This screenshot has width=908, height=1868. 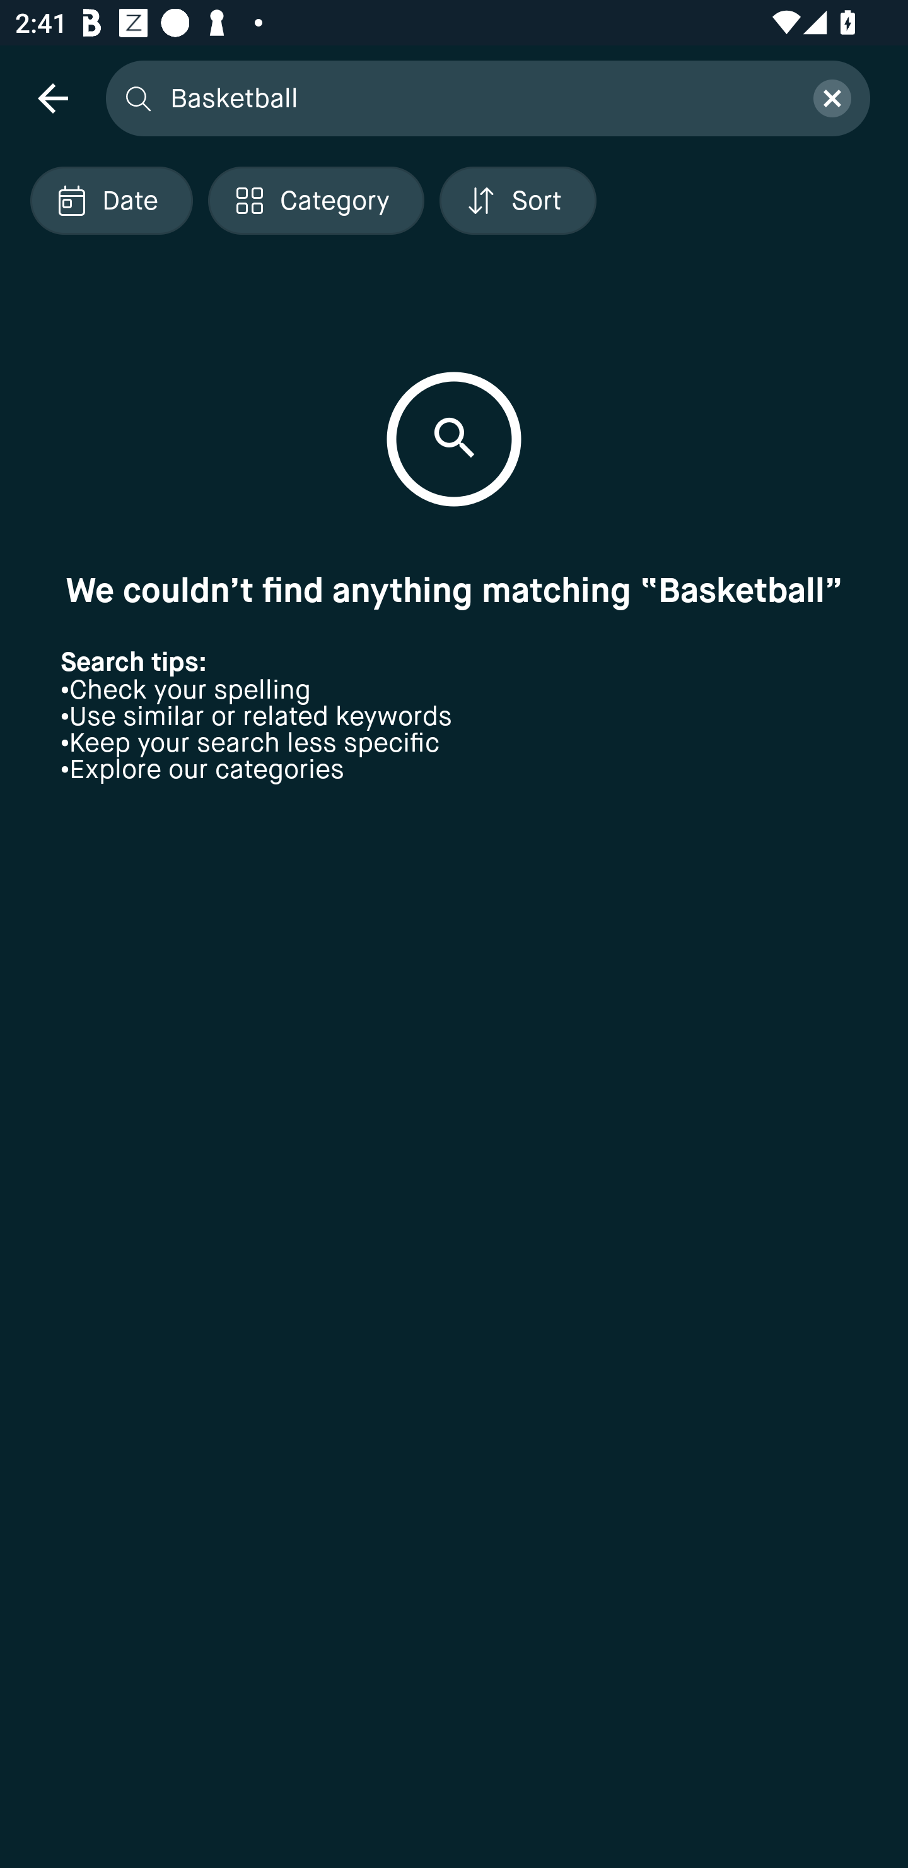 I want to click on We couldn’t find anything matching “Basketball”, so click(x=454, y=589).